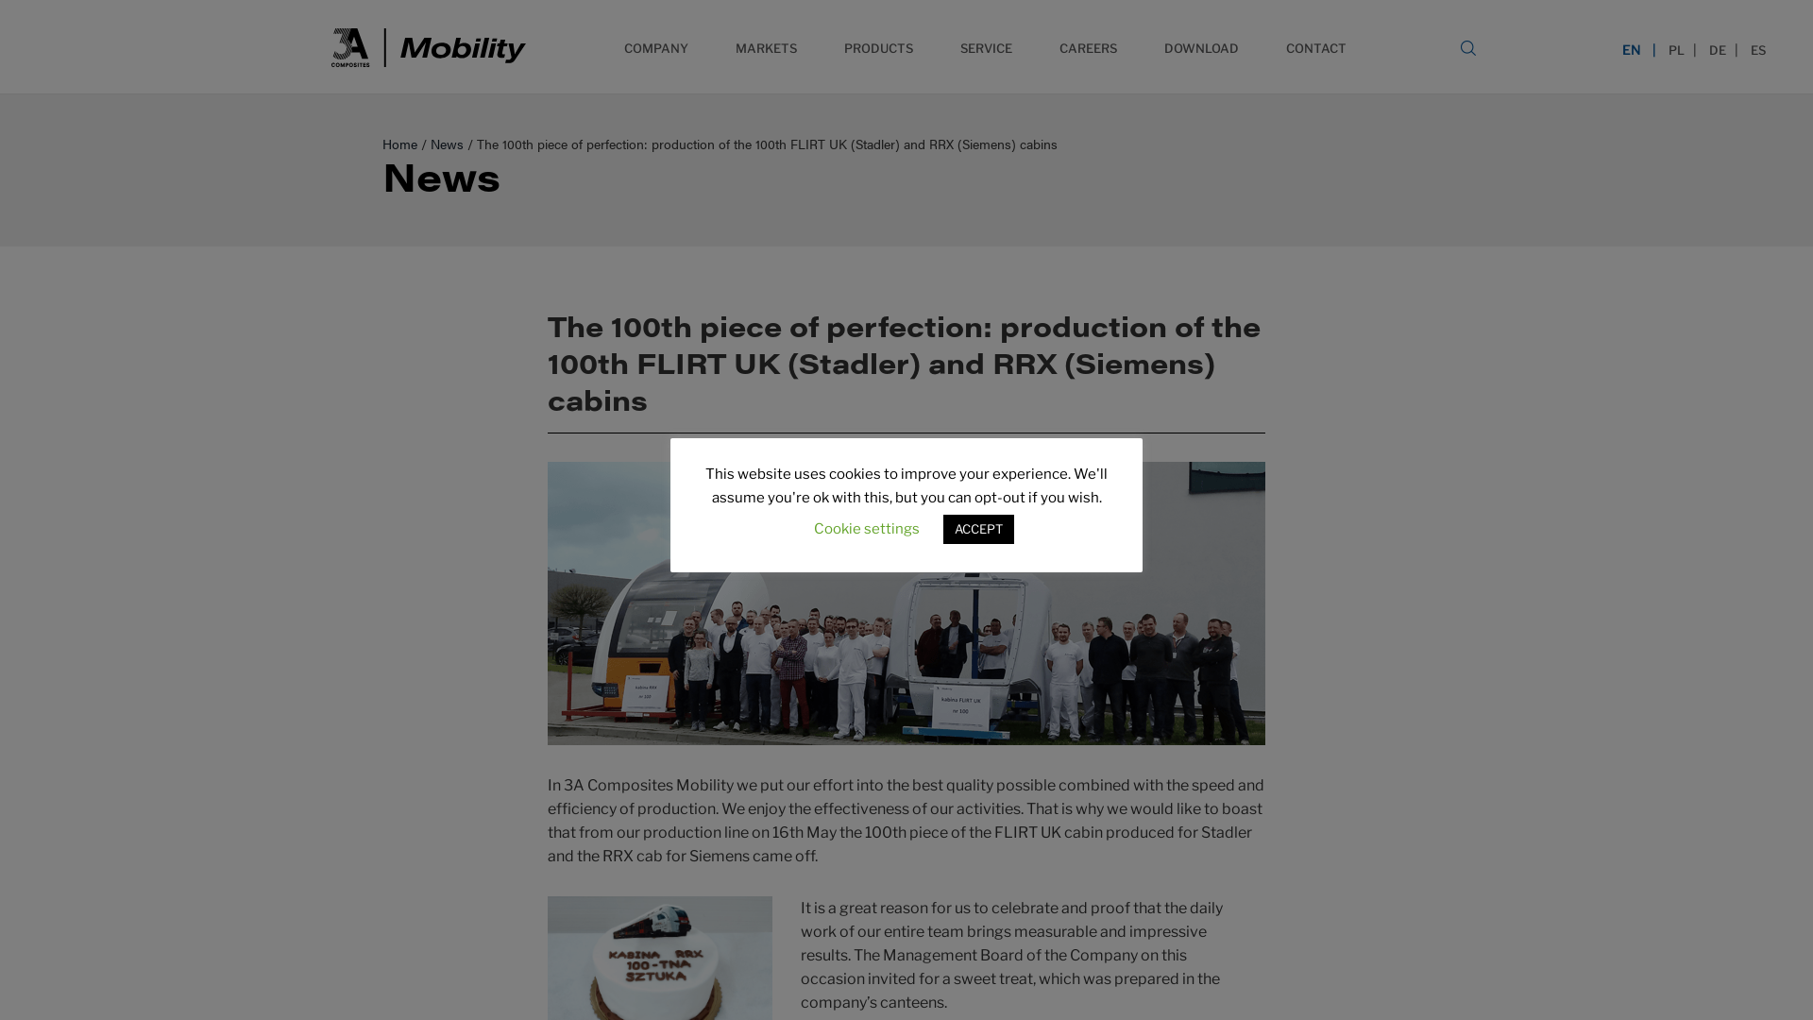  I want to click on COMPANY, so click(656, 45).